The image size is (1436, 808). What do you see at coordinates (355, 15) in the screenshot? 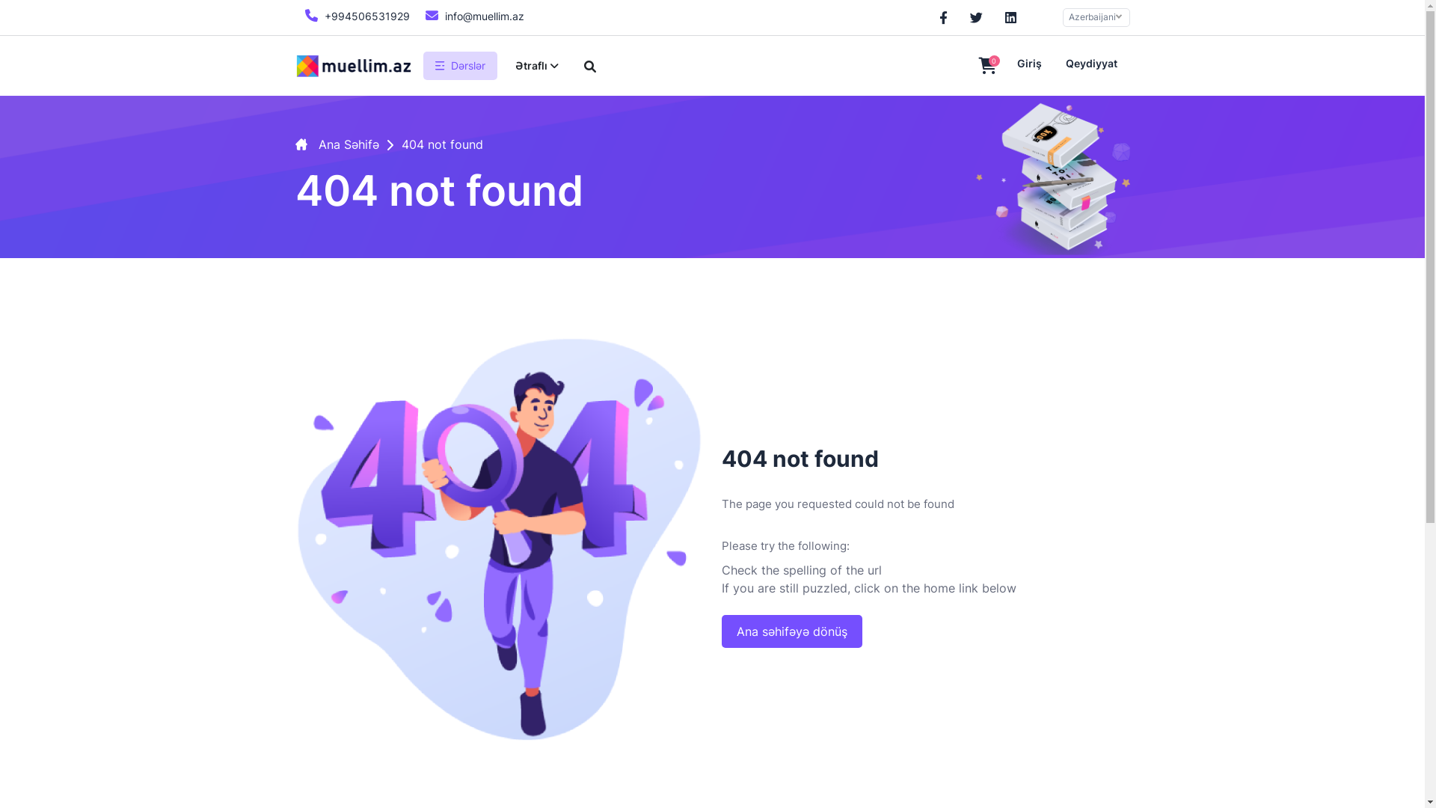
I see `+994506531929` at bounding box center [355, 15].